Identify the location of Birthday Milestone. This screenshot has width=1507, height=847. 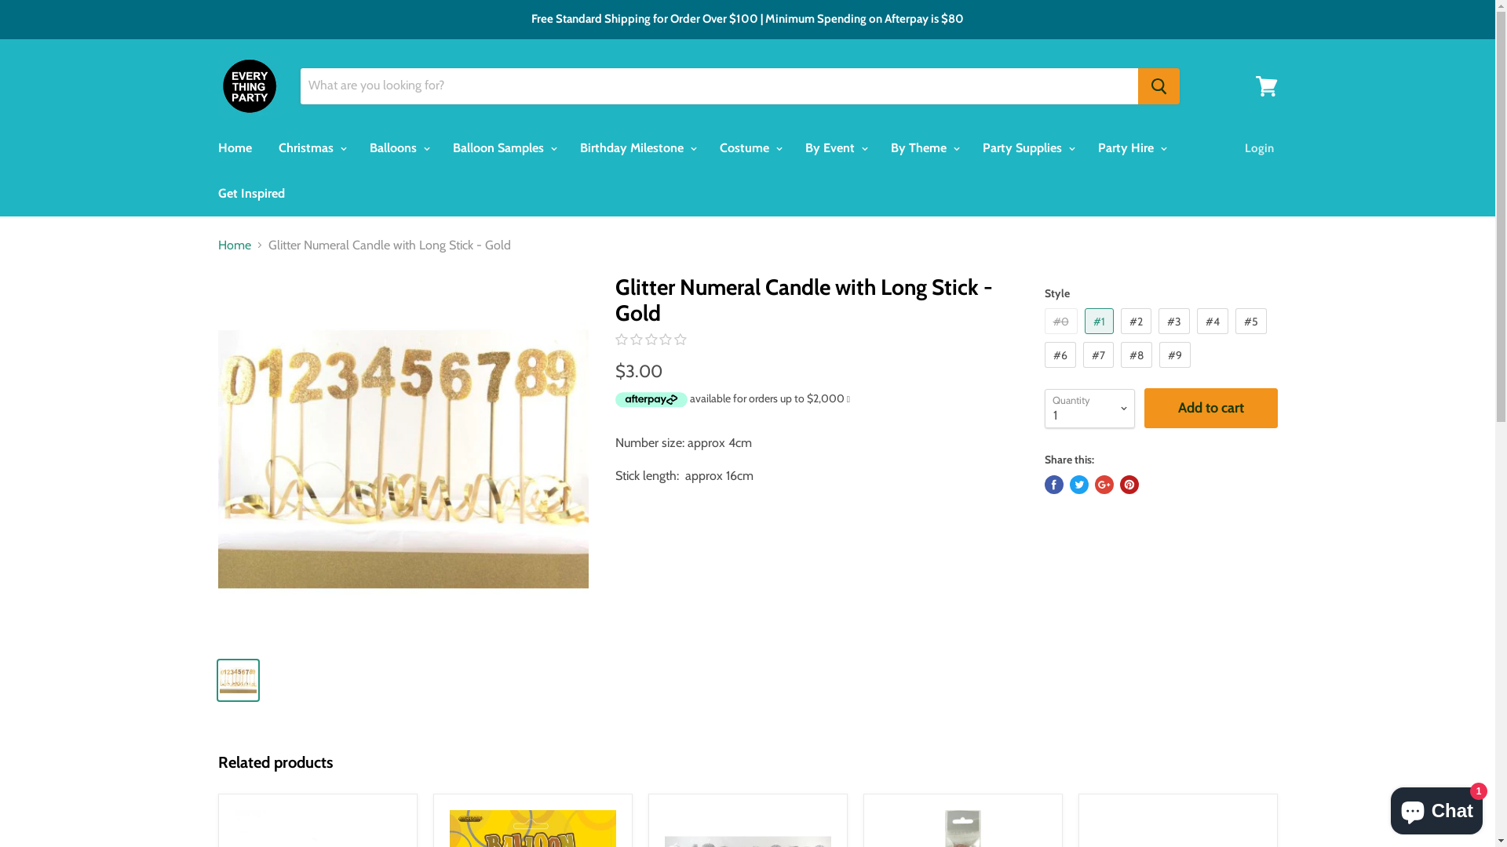
(637, 148).